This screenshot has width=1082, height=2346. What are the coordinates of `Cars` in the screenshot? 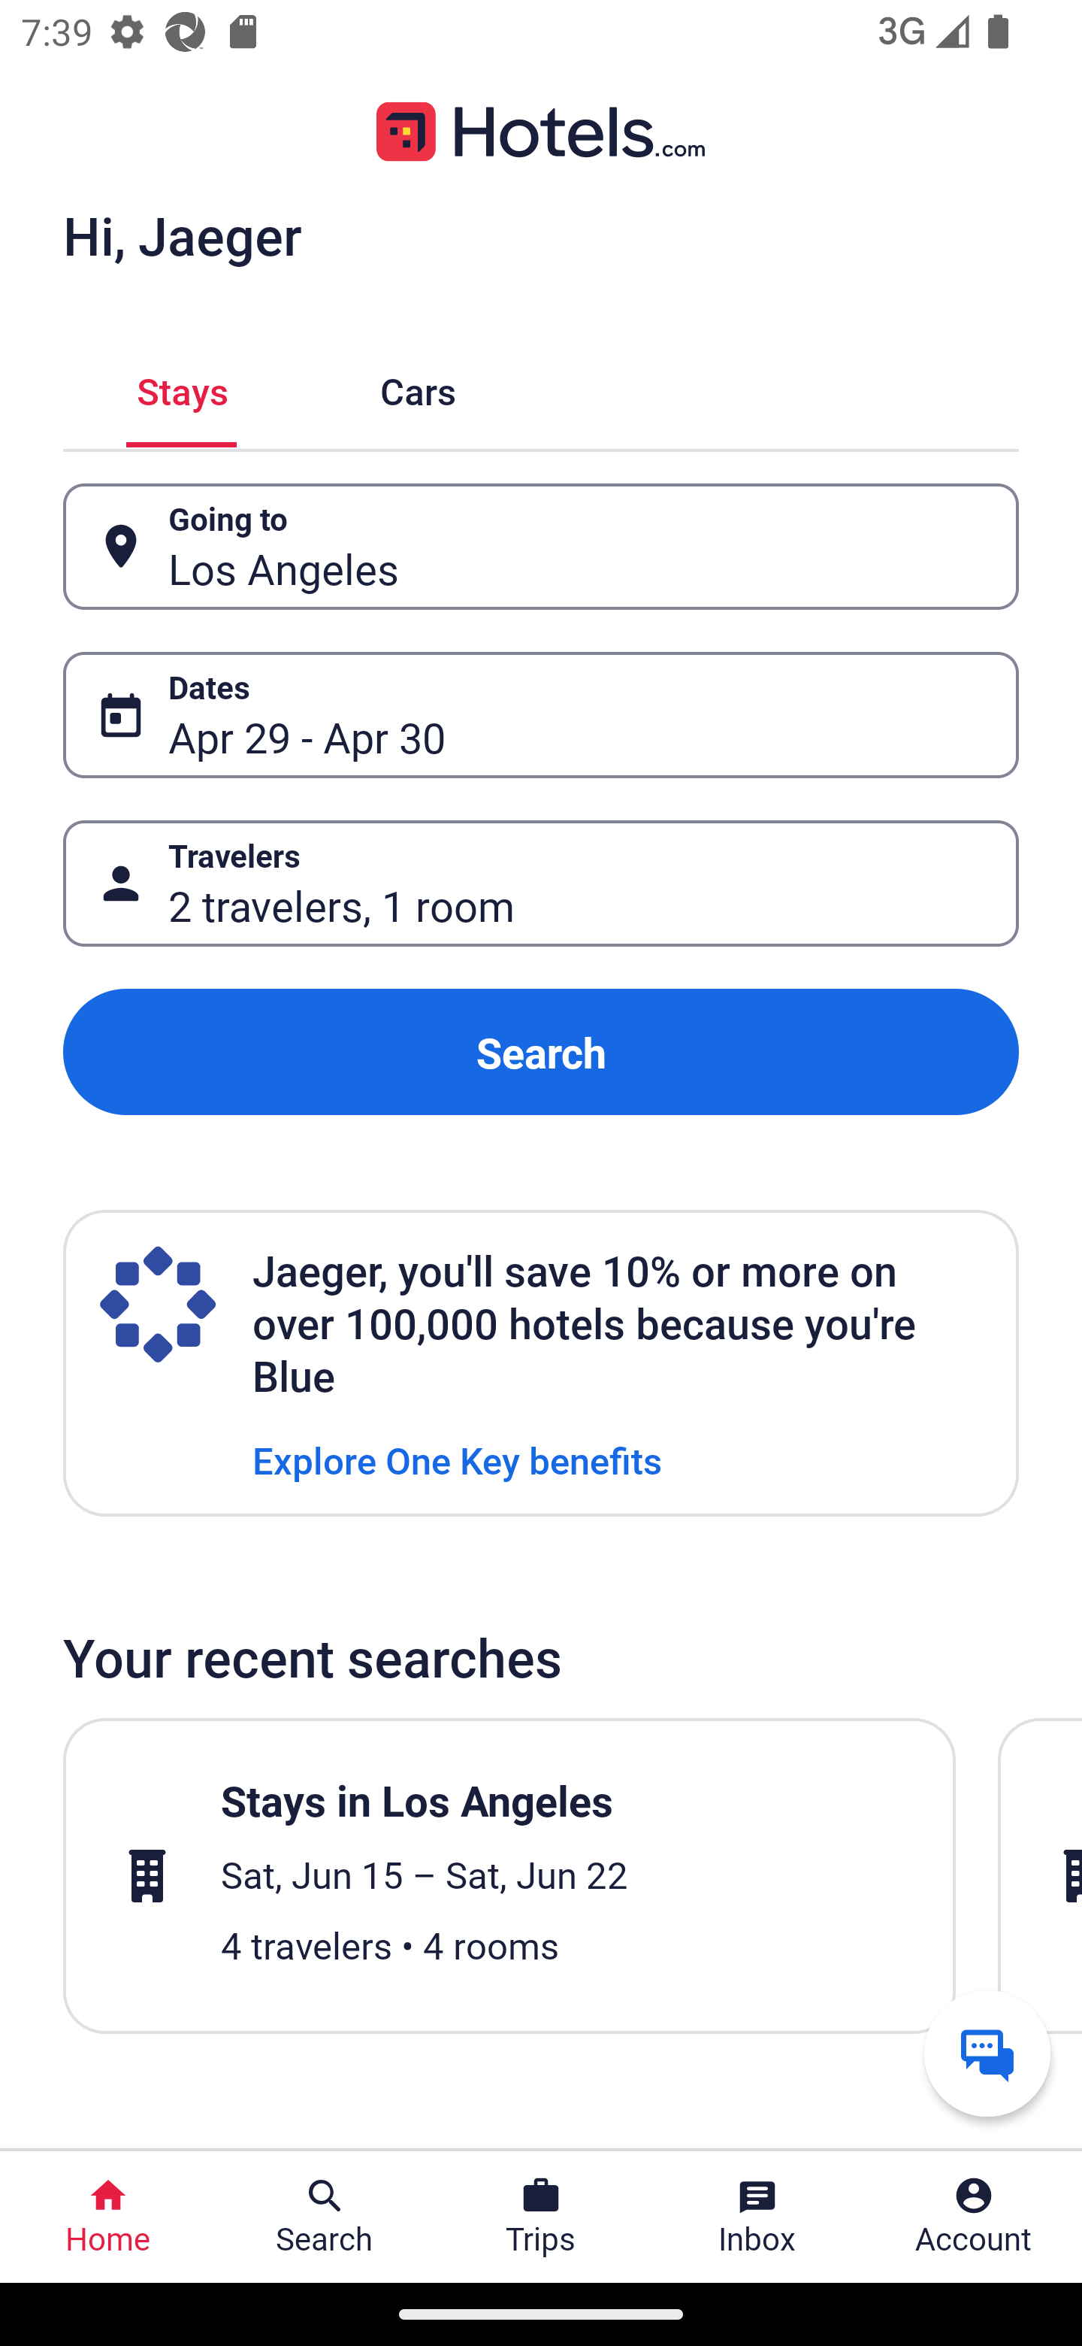 It's located at (418, 388).